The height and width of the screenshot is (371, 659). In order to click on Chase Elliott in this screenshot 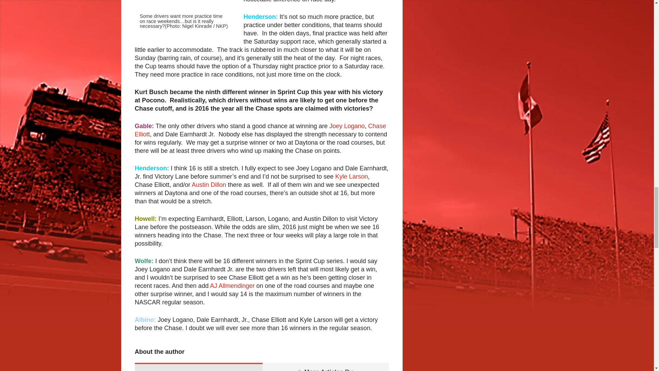, I will do `click(260, 130)`.